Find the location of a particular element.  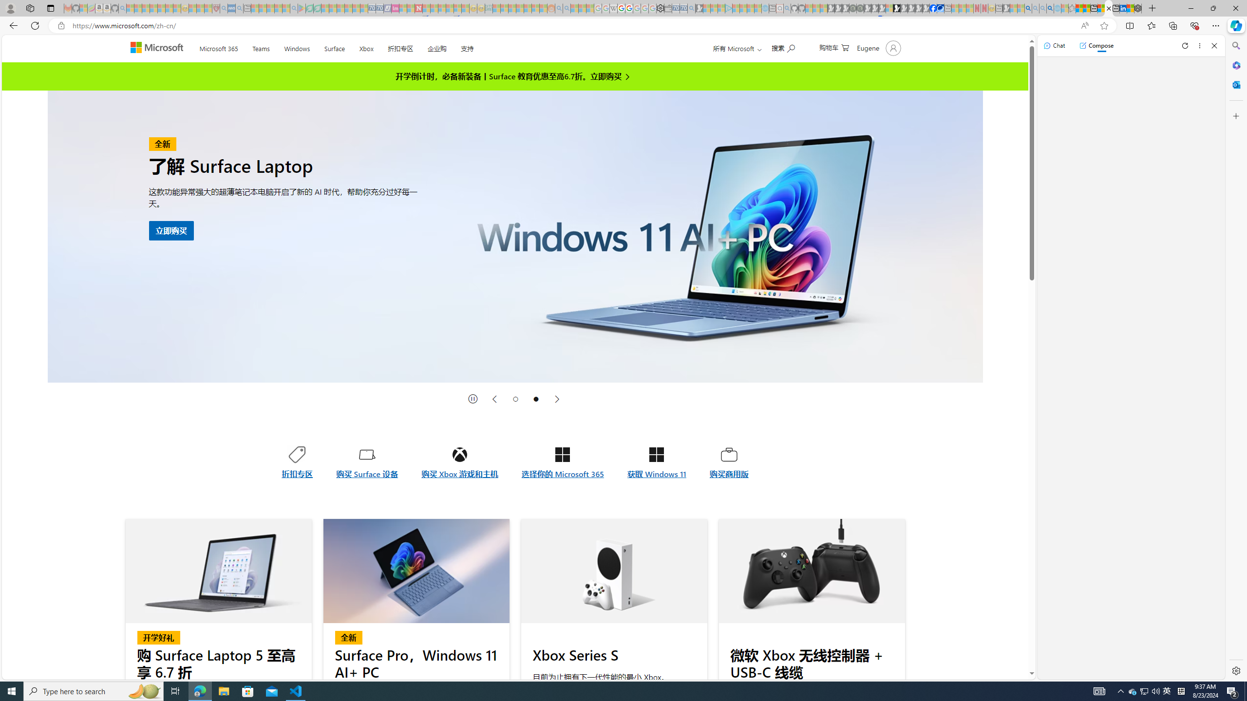

Surface is located at coordinates (334, 47).